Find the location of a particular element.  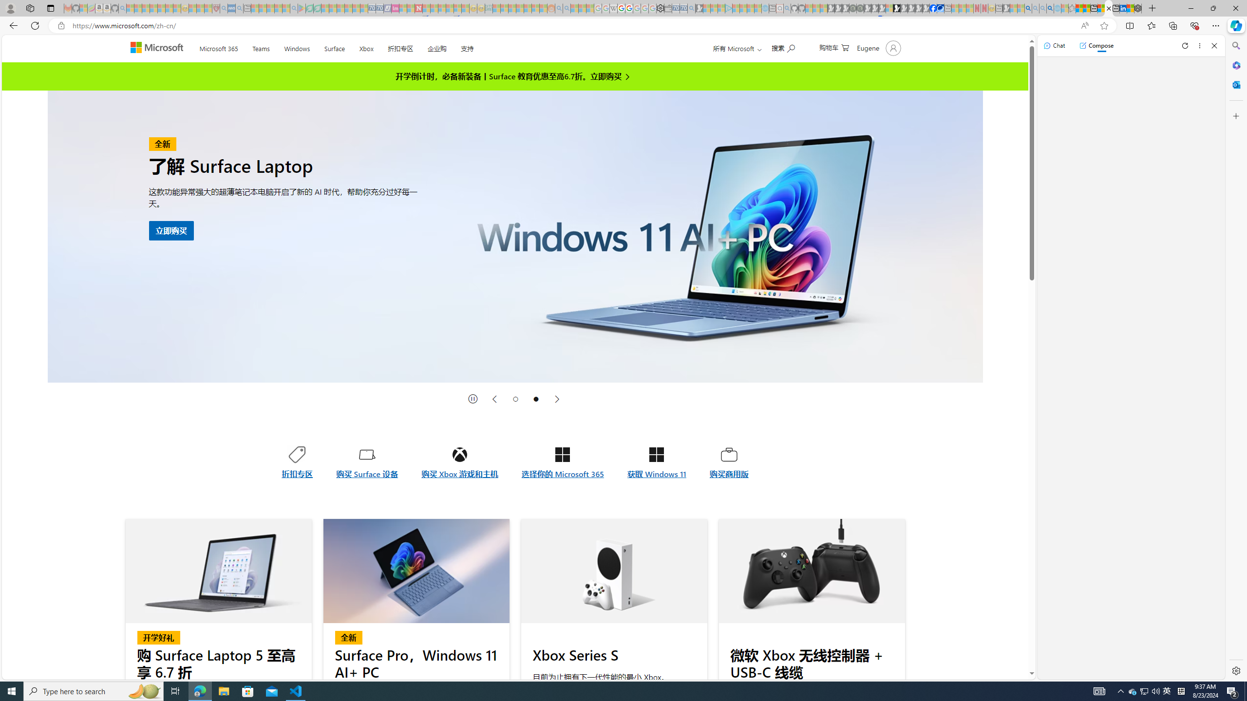

Surface is located at coordinates (334, 47).